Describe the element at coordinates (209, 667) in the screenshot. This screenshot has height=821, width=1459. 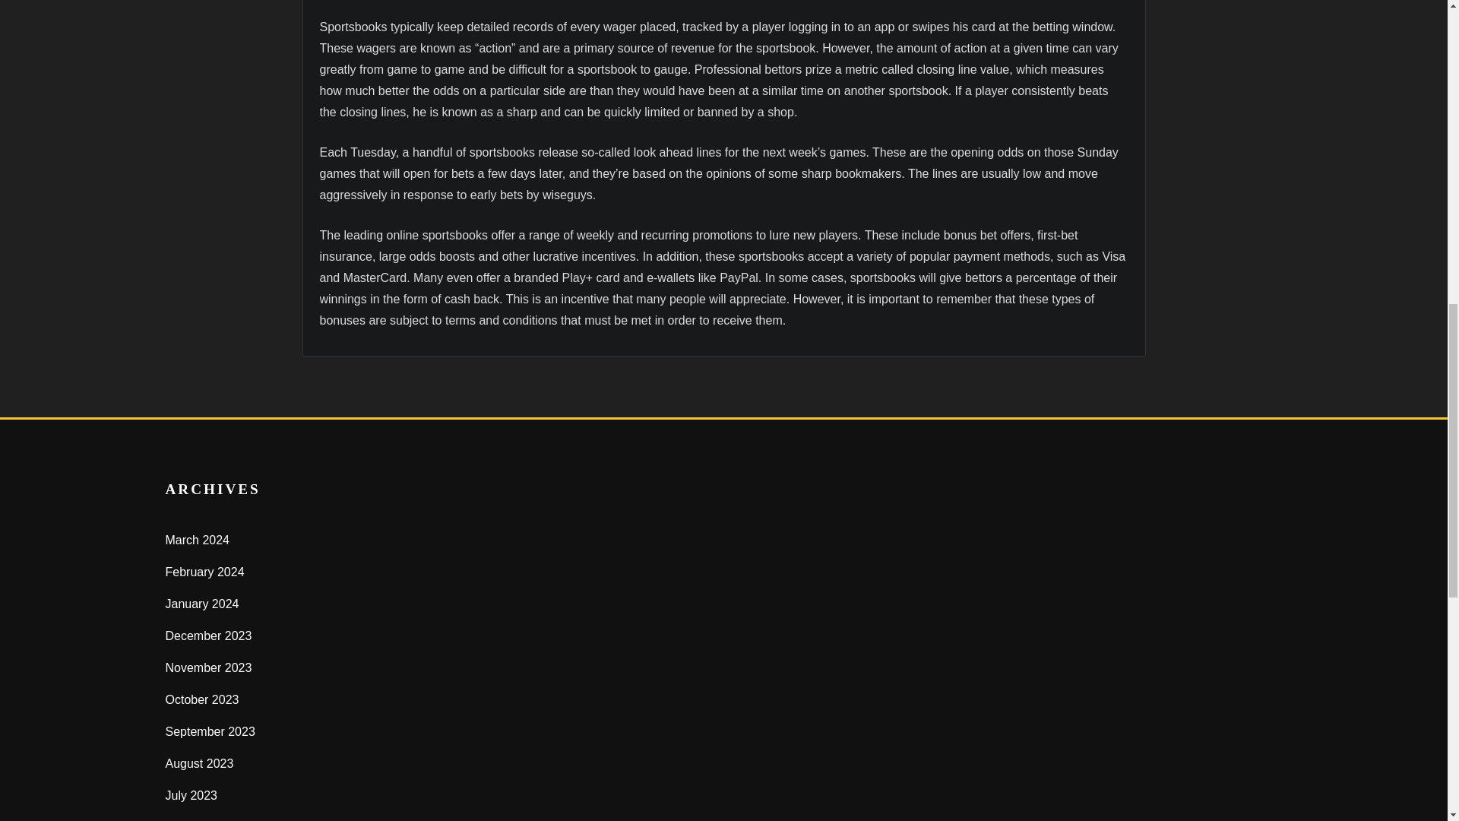
I see `November 2023` at that location.